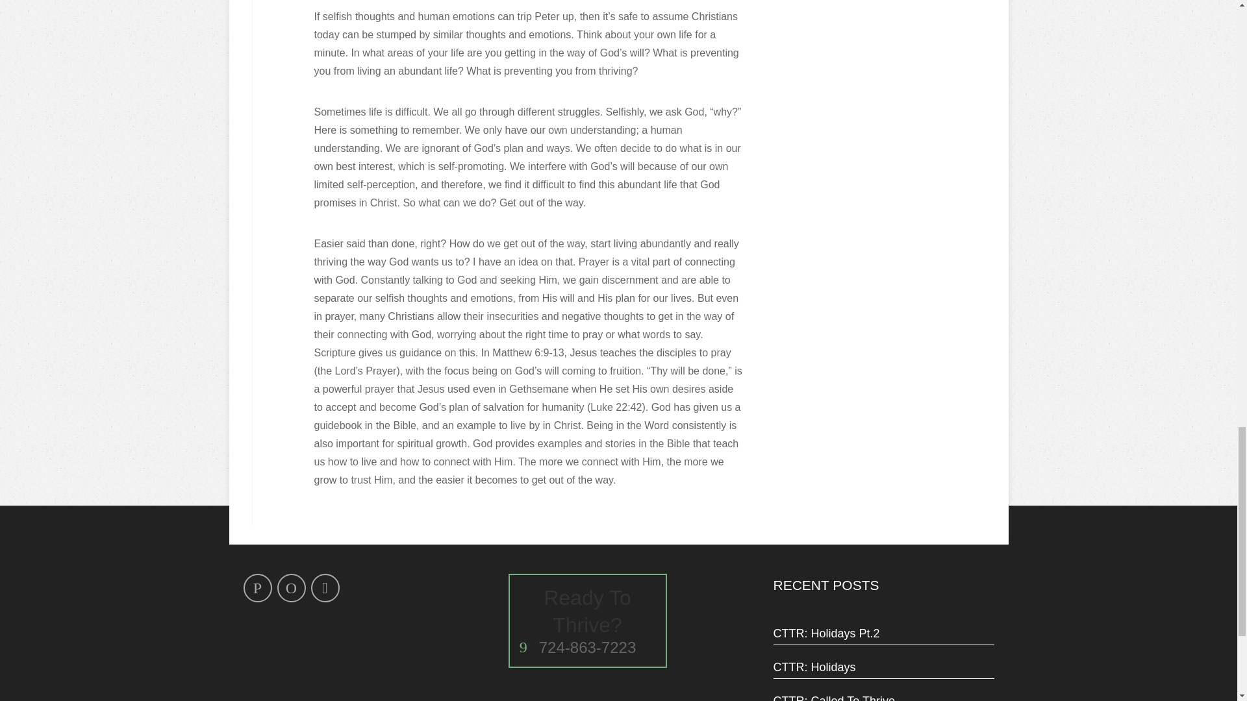  What do you see at coordinates (883, 667) in the screenshot?
I see `CTTR: Holidays Pt.2` at bounding box center [883, 667].